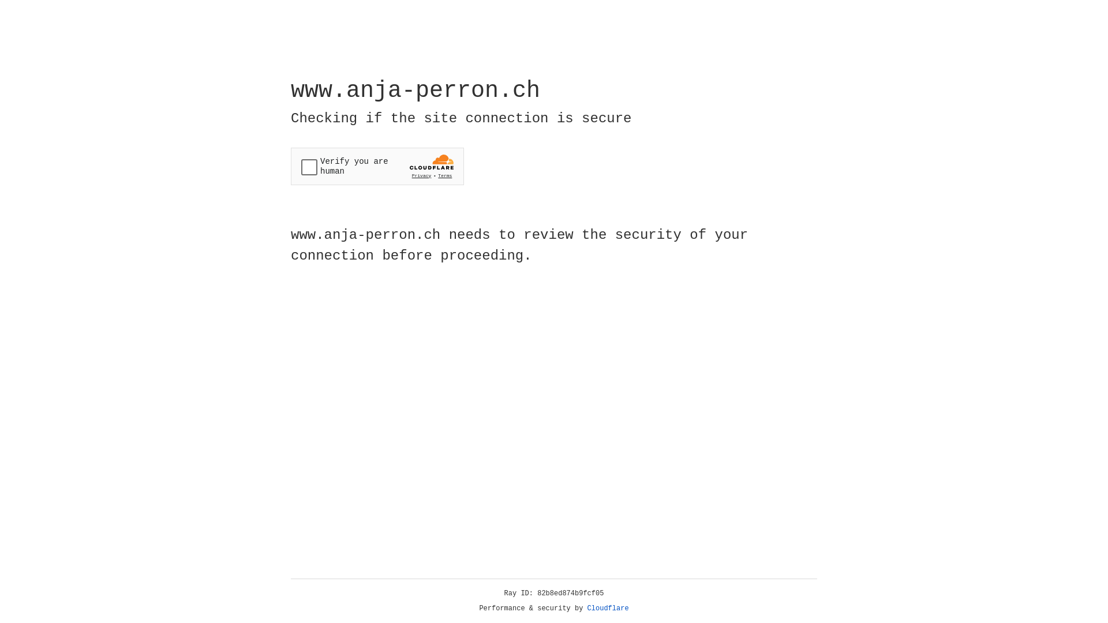  Describe the element at coordinates (377, 166) in the screenshot. I see `Widget containing a Cloudflare security challenge` at that location.